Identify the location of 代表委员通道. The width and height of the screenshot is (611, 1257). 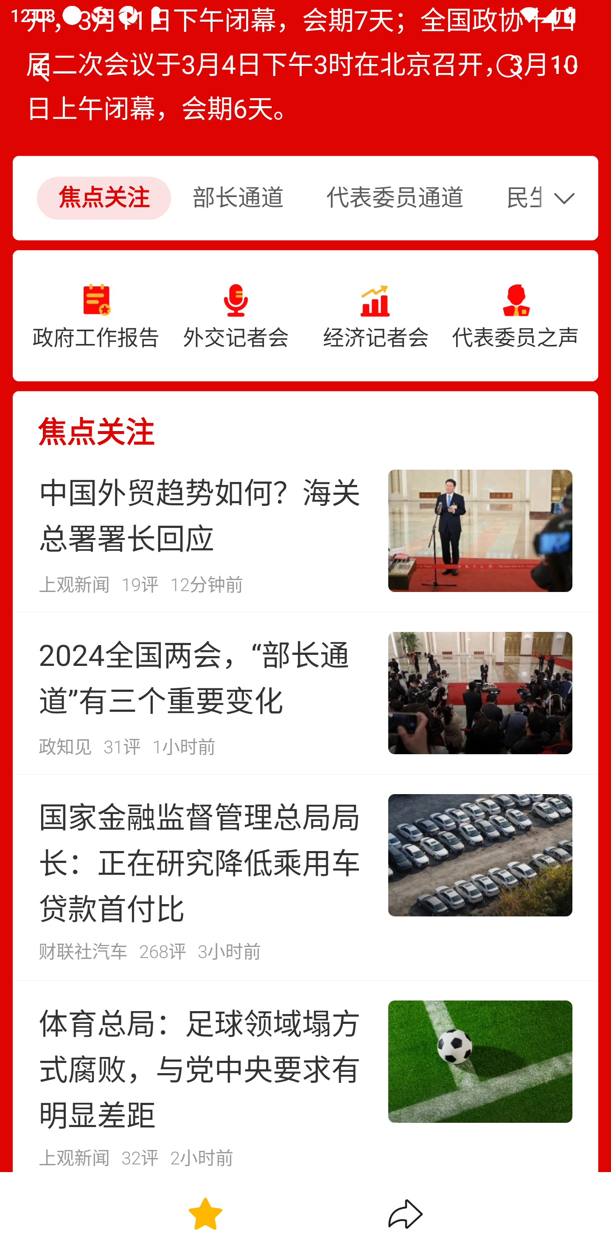
(395, 199).